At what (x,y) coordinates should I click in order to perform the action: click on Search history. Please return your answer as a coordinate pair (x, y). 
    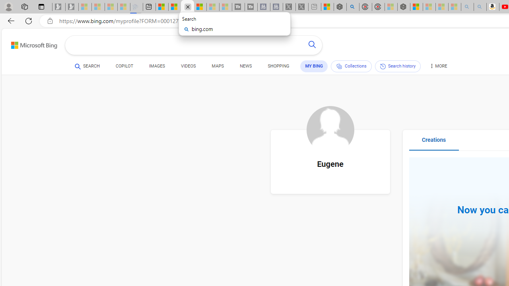
    Looking at the image, I should click on (398, 66).